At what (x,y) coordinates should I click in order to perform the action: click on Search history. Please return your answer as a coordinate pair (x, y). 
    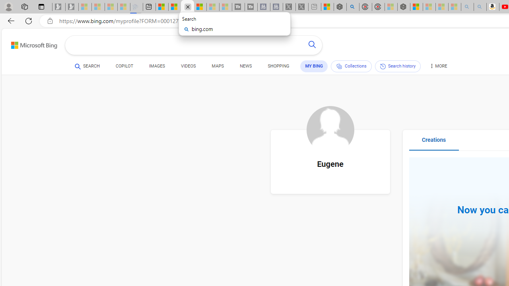
    Looking at the image, I should click on (398, 66).